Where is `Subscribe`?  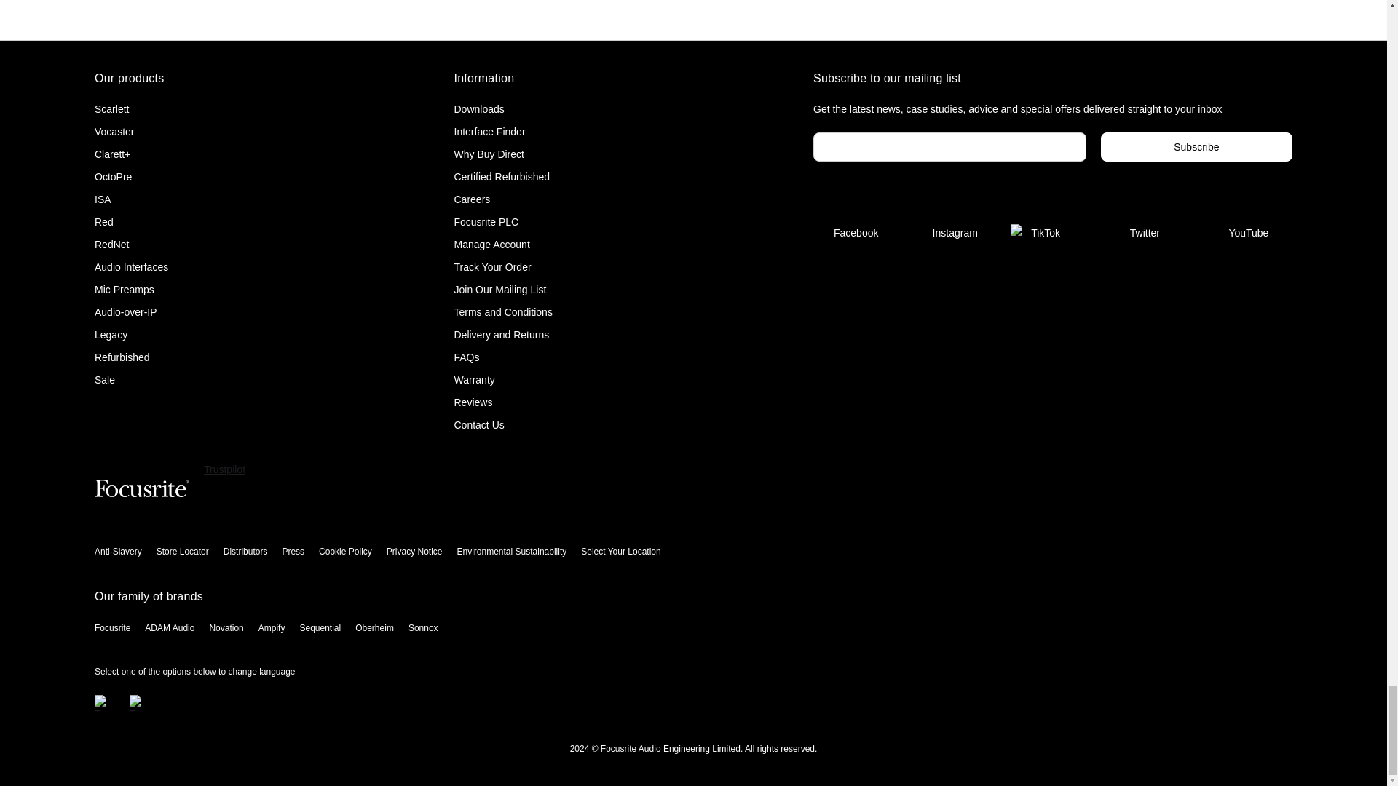
Subscribe is located at coordinates (1196, 147).